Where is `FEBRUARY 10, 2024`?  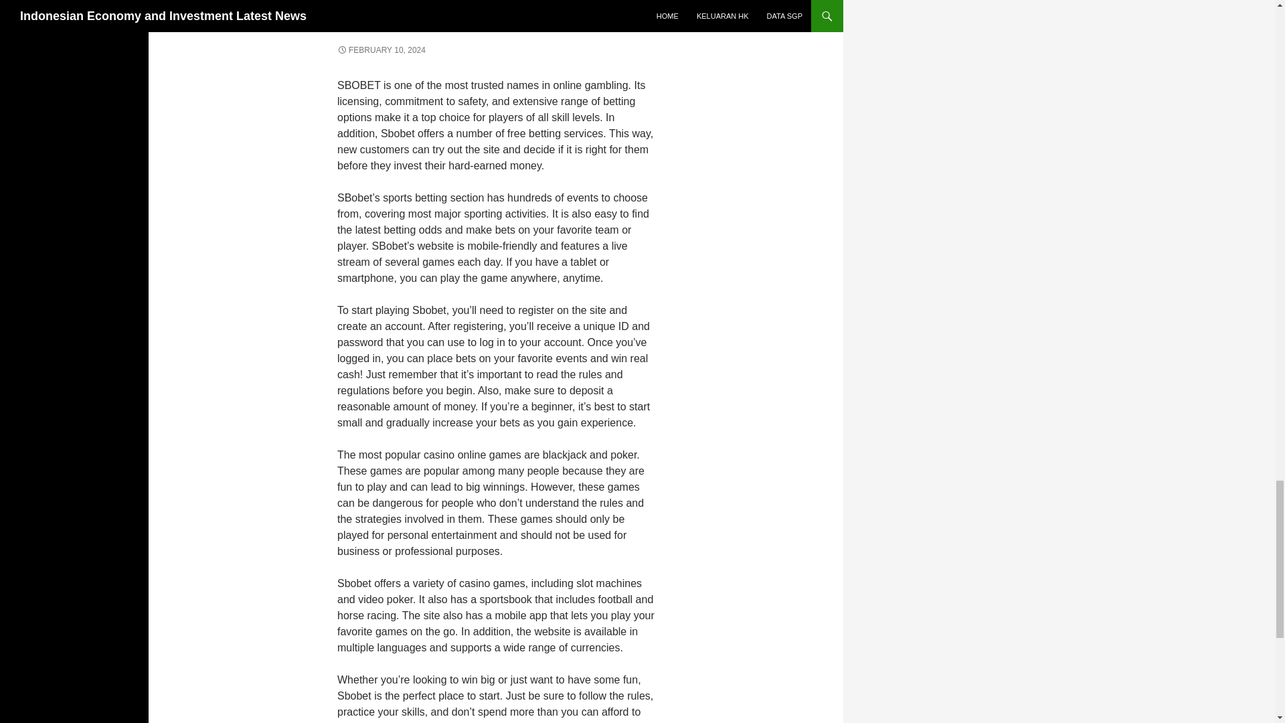 FEBRUARY 10, 2024 is located at coordinates (381, 50).